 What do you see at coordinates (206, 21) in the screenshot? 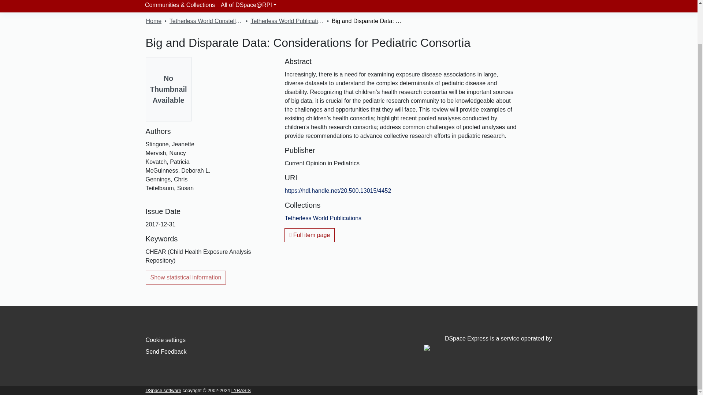
I see `Tetherless World Constellation` at bounding box center [206, 21].